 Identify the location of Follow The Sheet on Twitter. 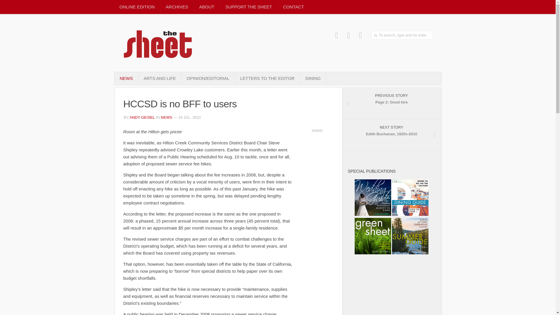
(349, 35).